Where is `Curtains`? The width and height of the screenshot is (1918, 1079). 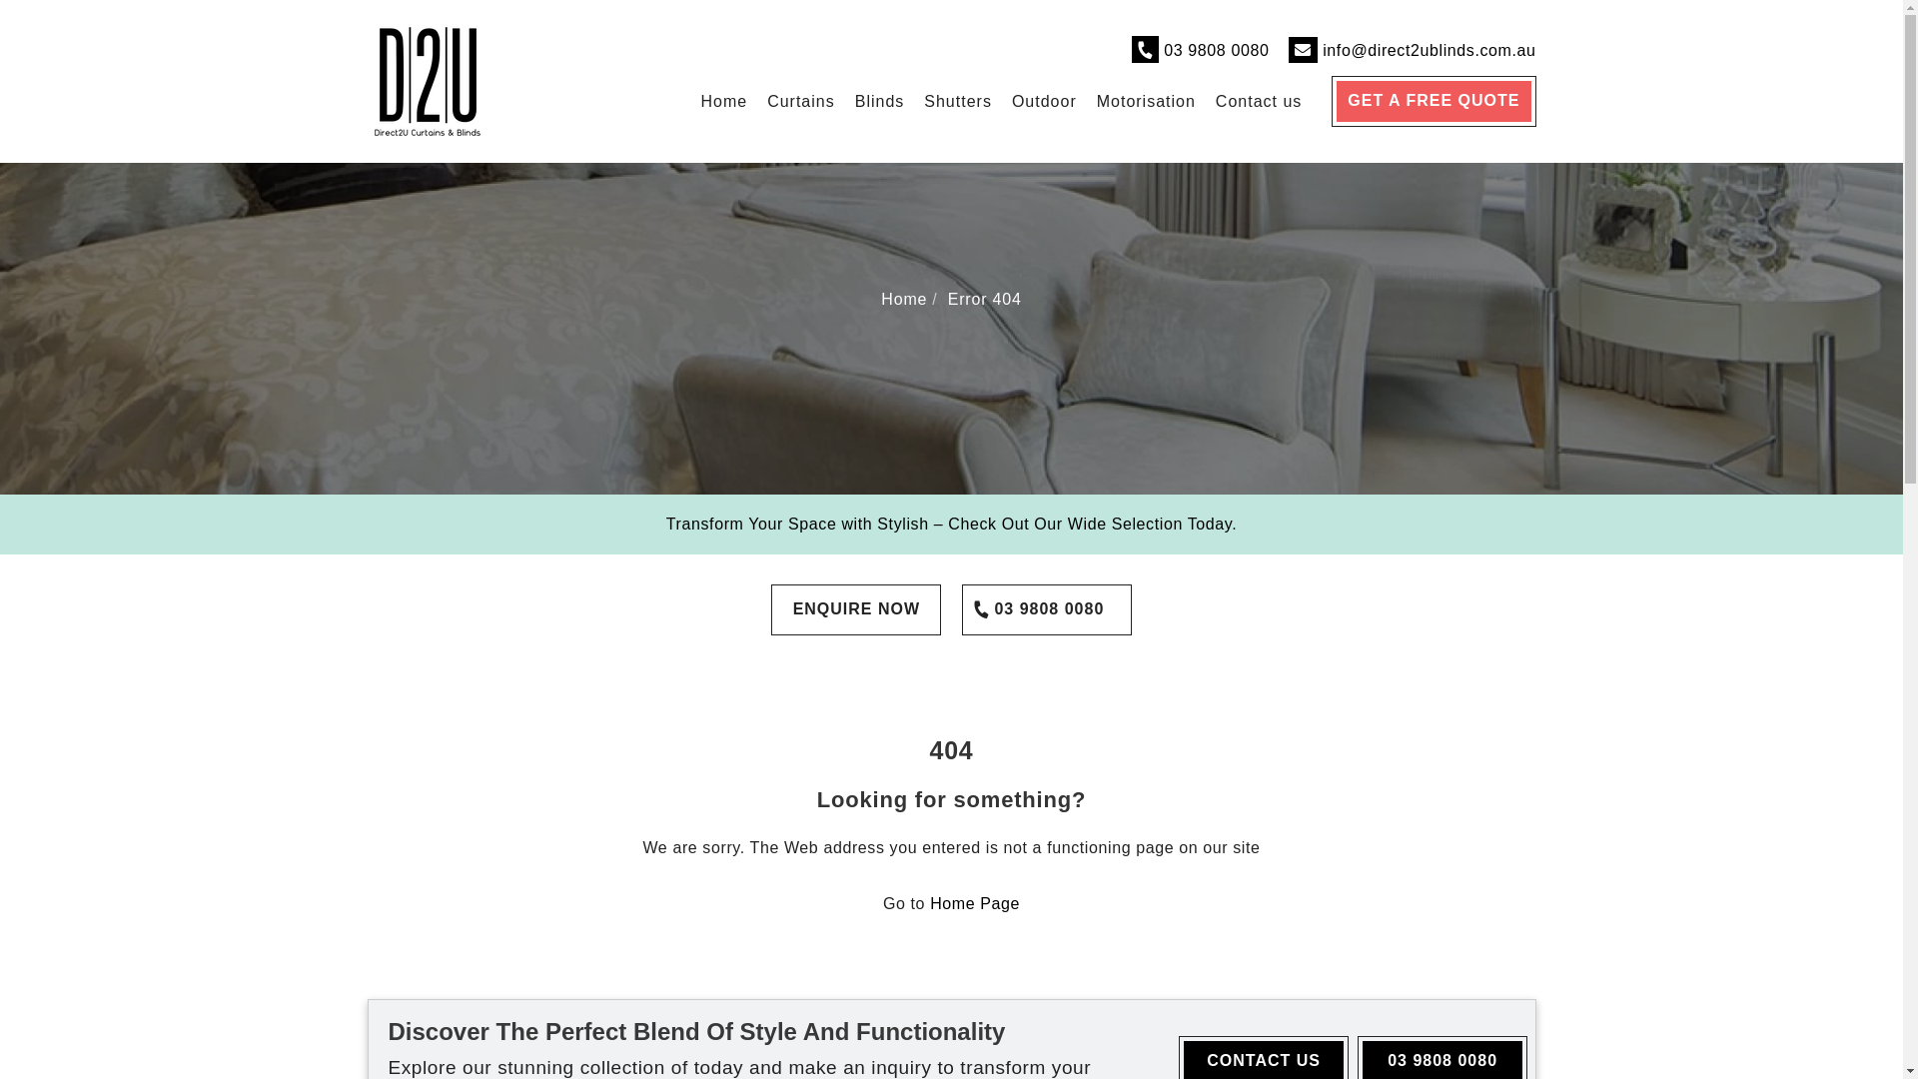 Curtains is located at coordinates (801, 102).